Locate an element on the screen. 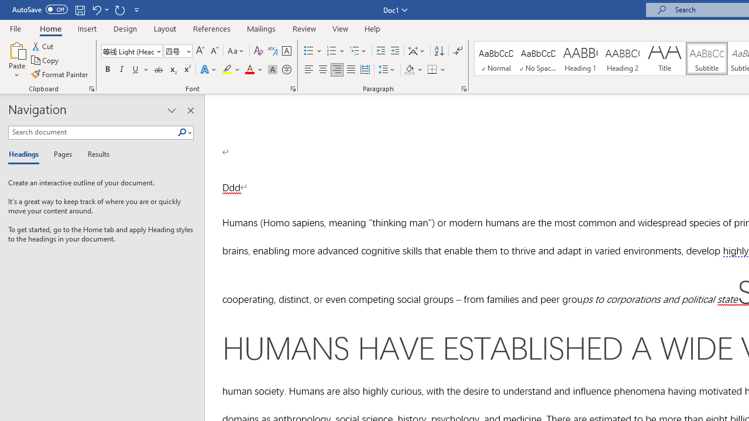 Image resolution: width=749 pixels, height=421 pixels. Font Color Red is located at coordinates (249, 70).